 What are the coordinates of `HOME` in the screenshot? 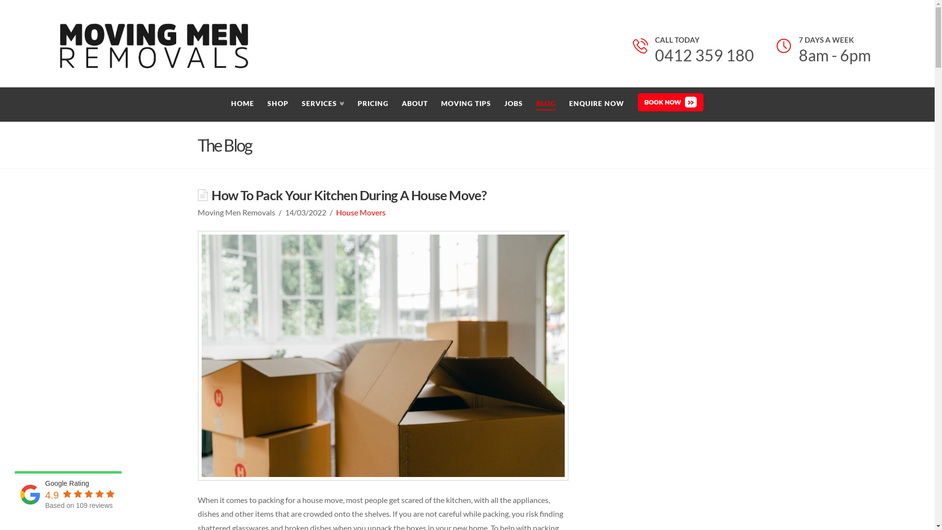 It's located at (242, 105).